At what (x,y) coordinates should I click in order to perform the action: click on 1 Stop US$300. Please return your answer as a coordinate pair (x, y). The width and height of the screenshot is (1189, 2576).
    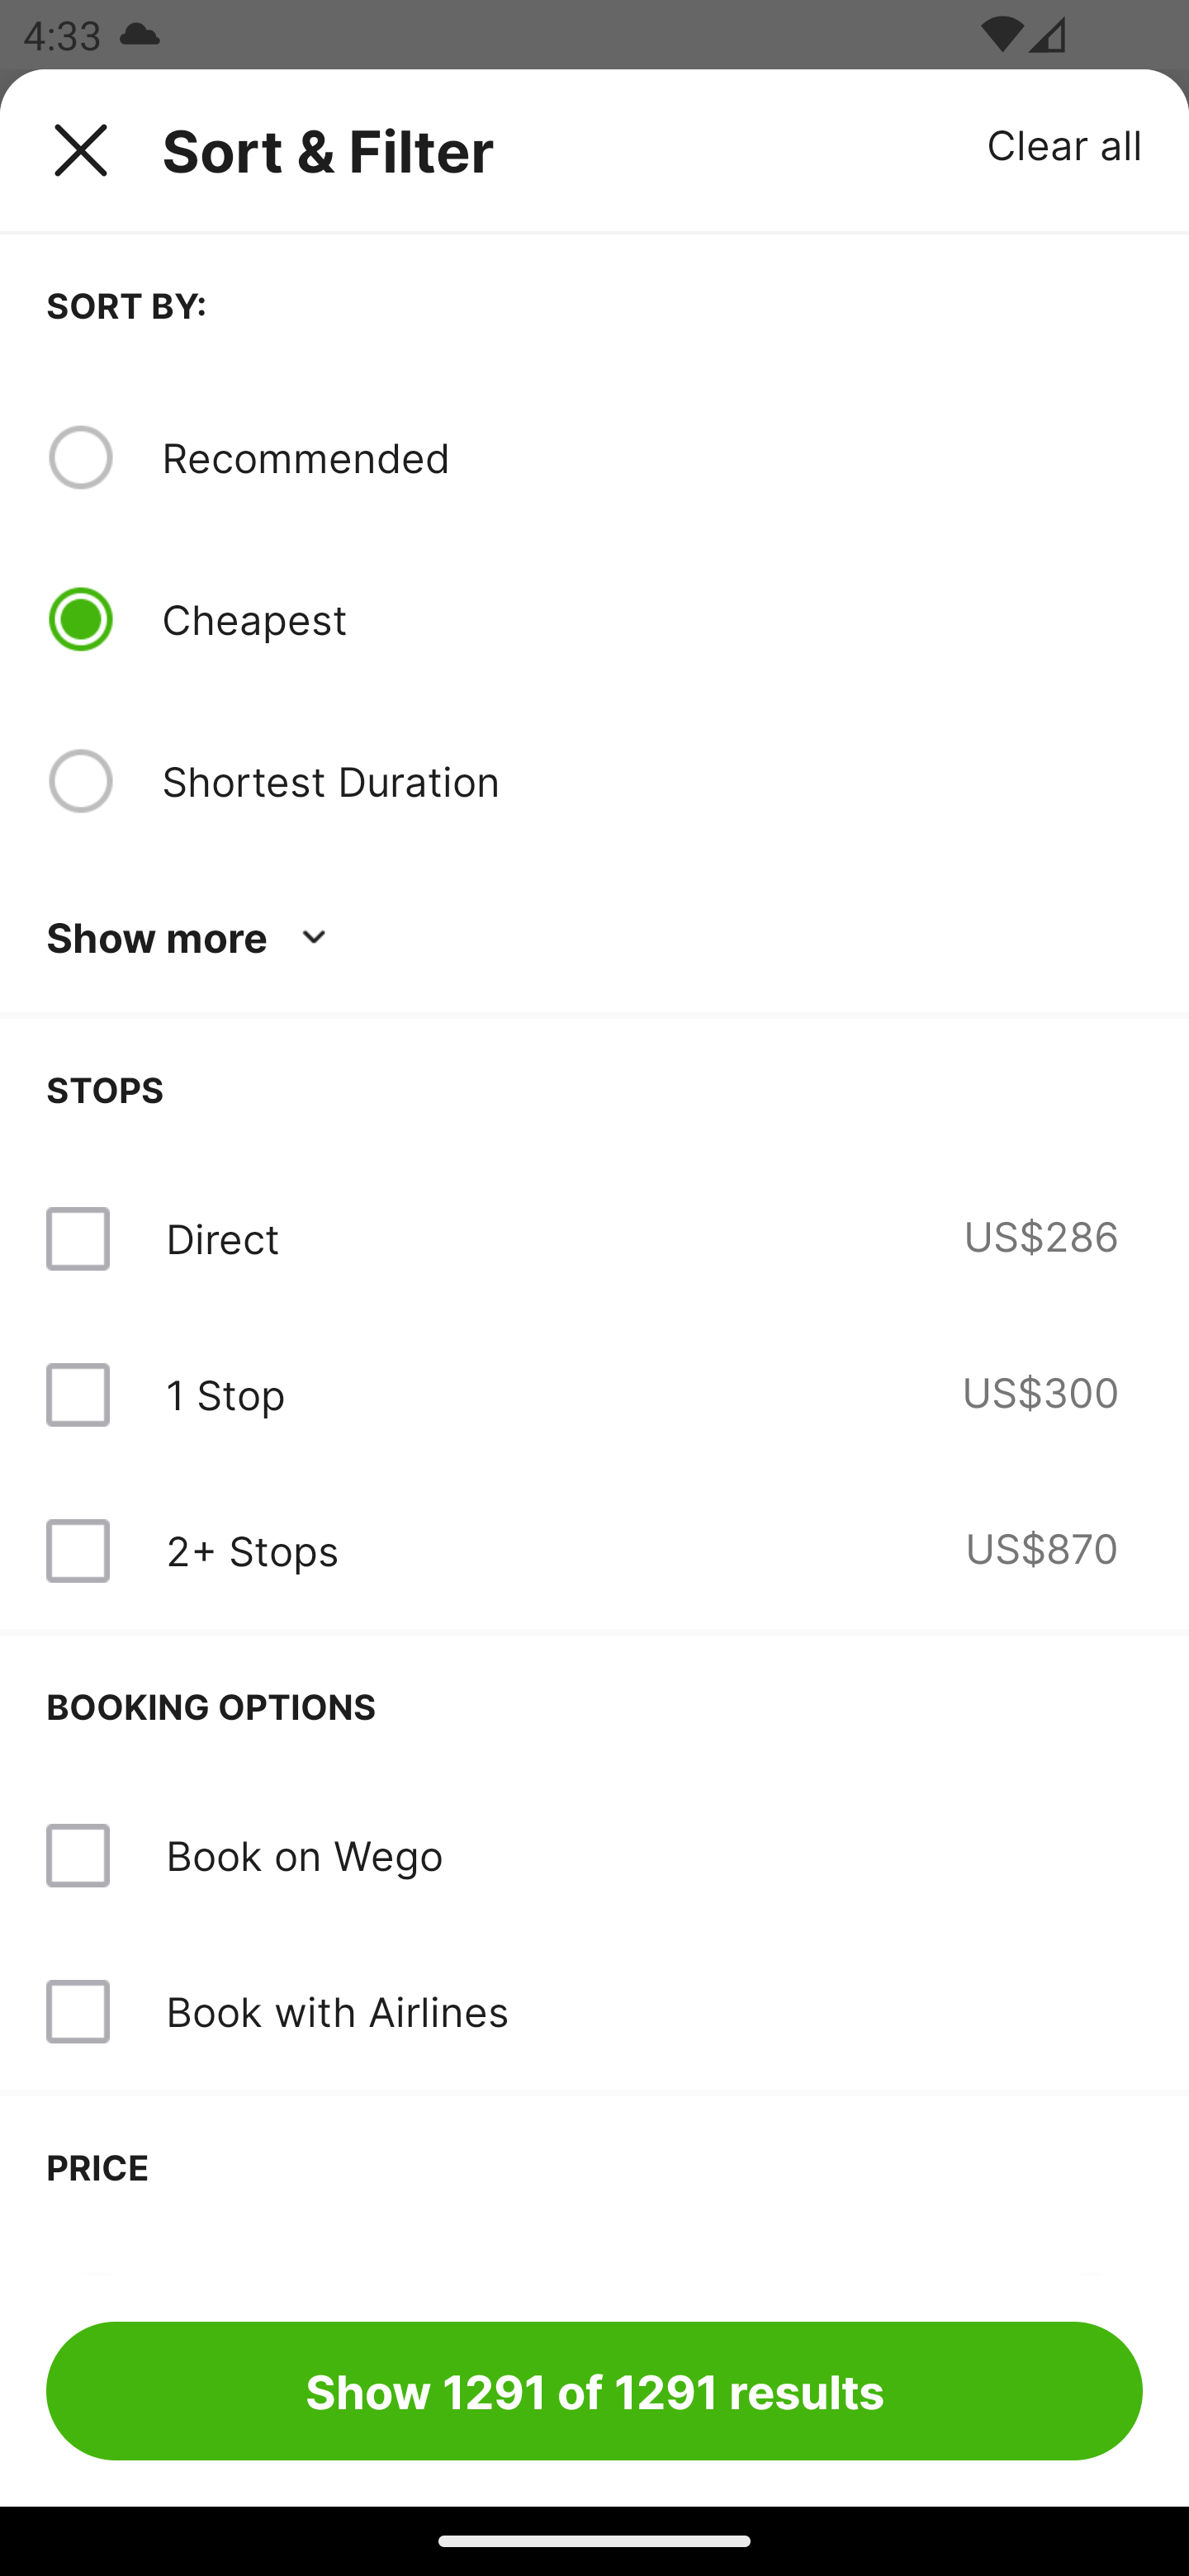
    Looking at the image, I should click on (594, 1395).